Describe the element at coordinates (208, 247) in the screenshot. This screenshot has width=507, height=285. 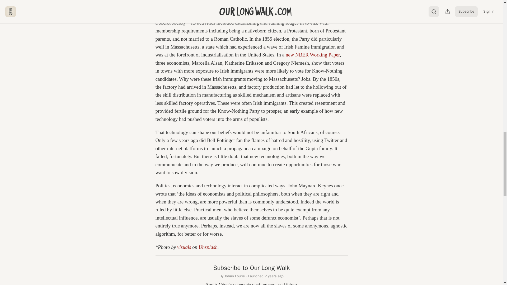
I see `Unsplash` at that location.